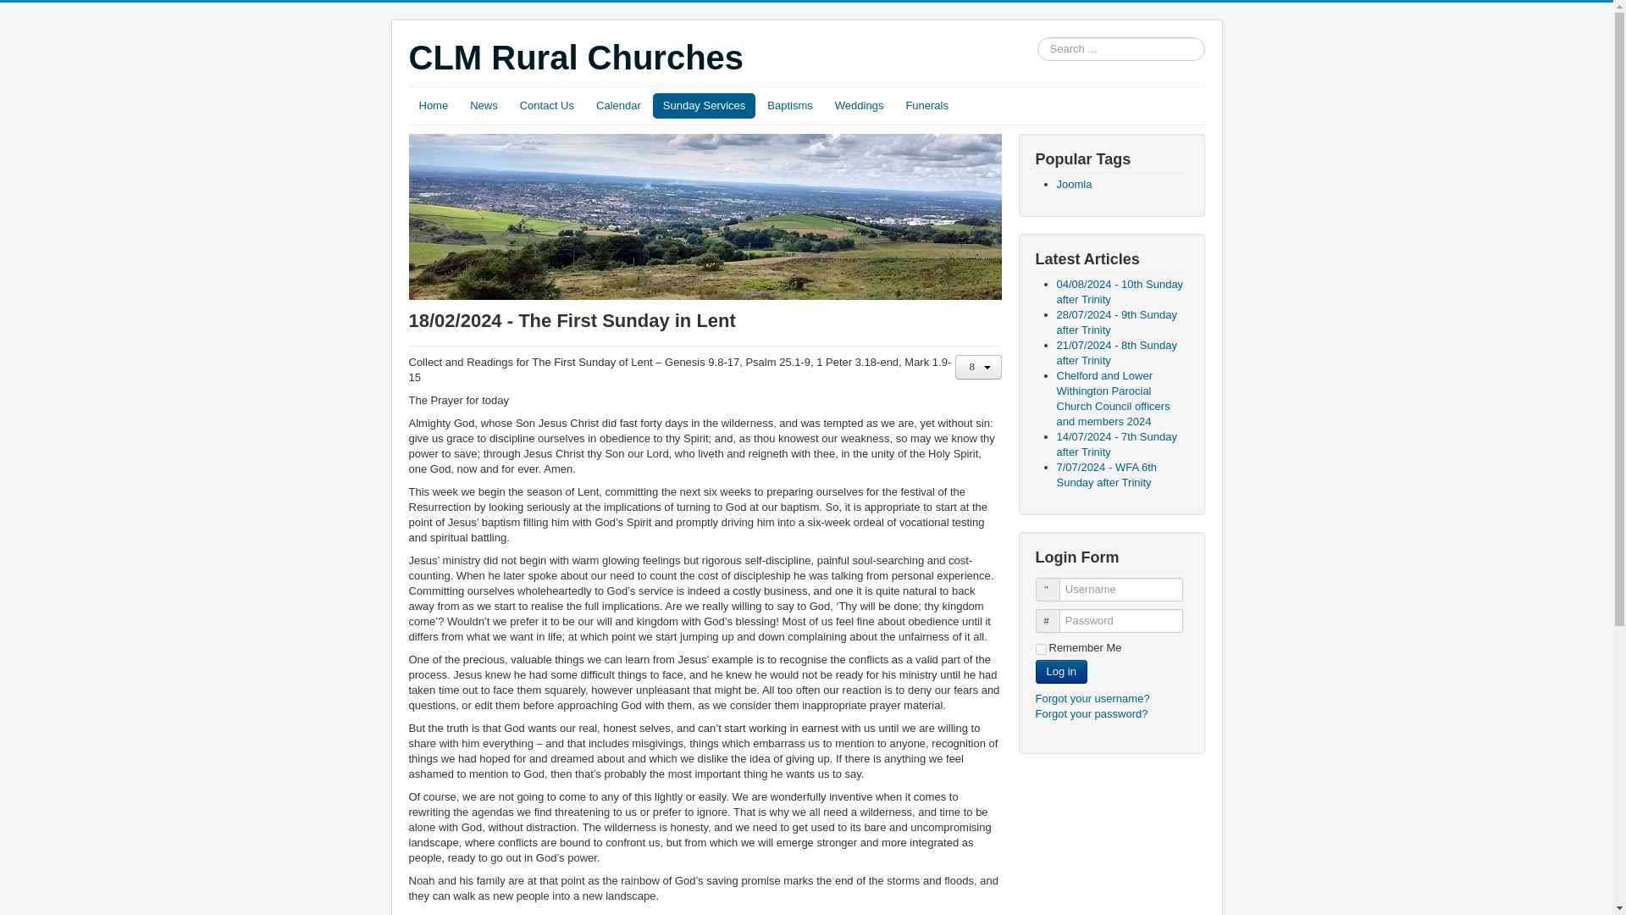  I want to click on Sunday Services, so click(705, 106).